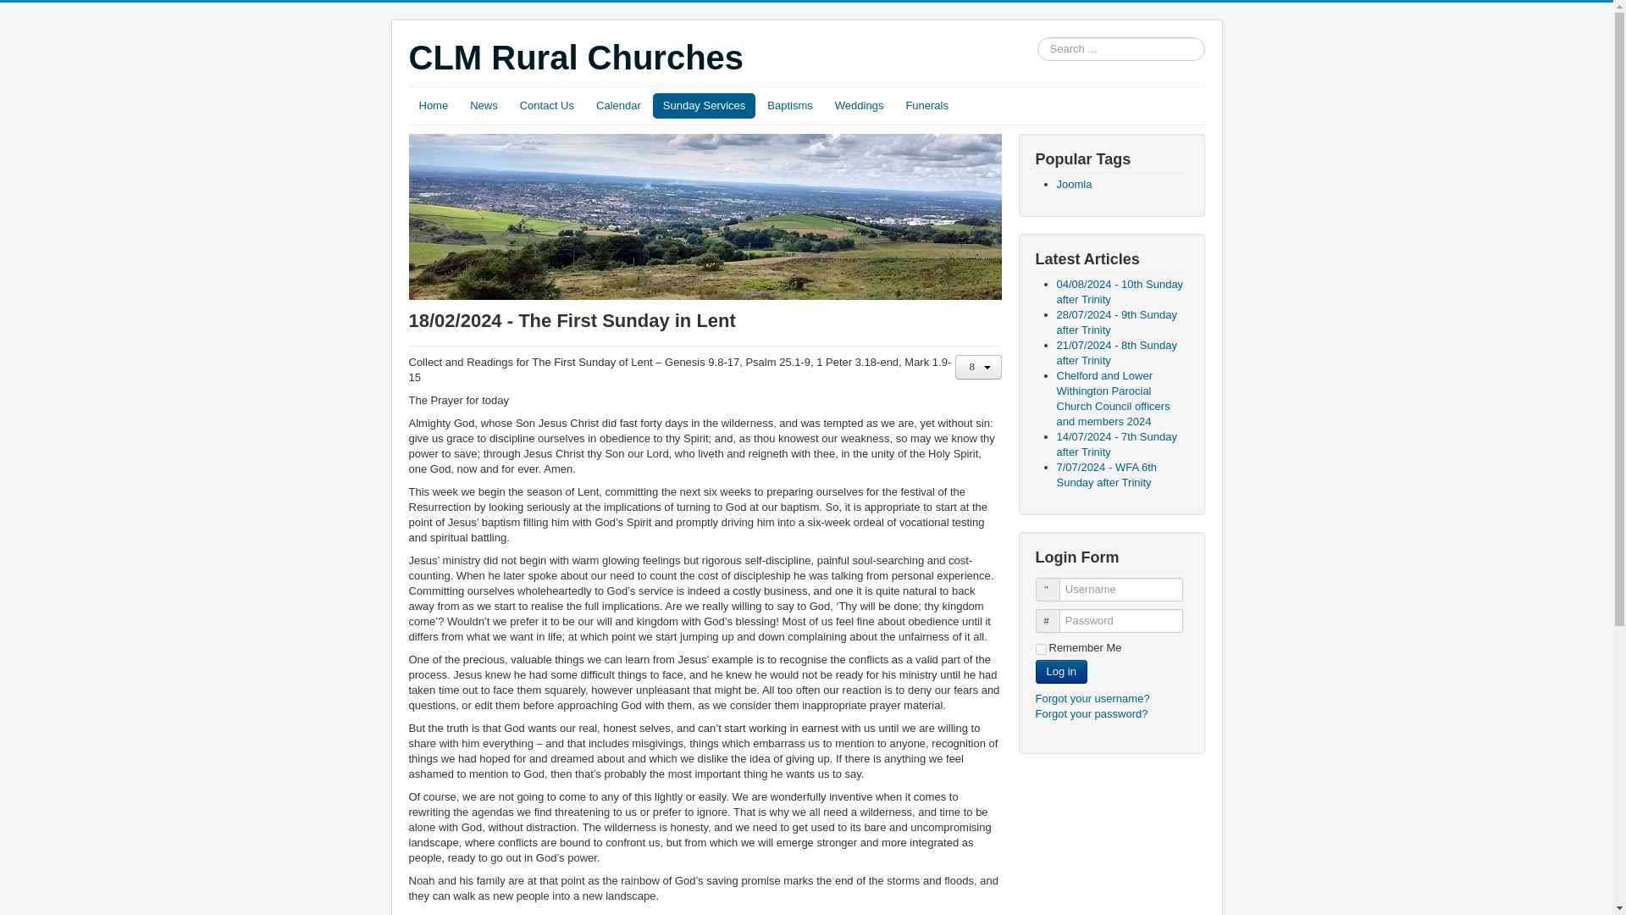  I want to click on Sunday Services, so click(705, 106).